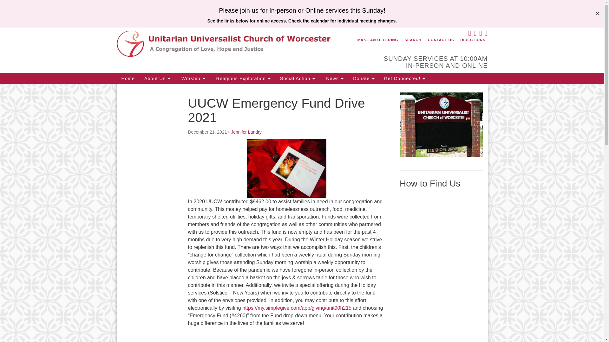 Image resolution: width=609 pixels, height=342 pixels. Describe the element at coordinates (485, 34) in the screenshot. I see `INSTAGRAM` at that location.